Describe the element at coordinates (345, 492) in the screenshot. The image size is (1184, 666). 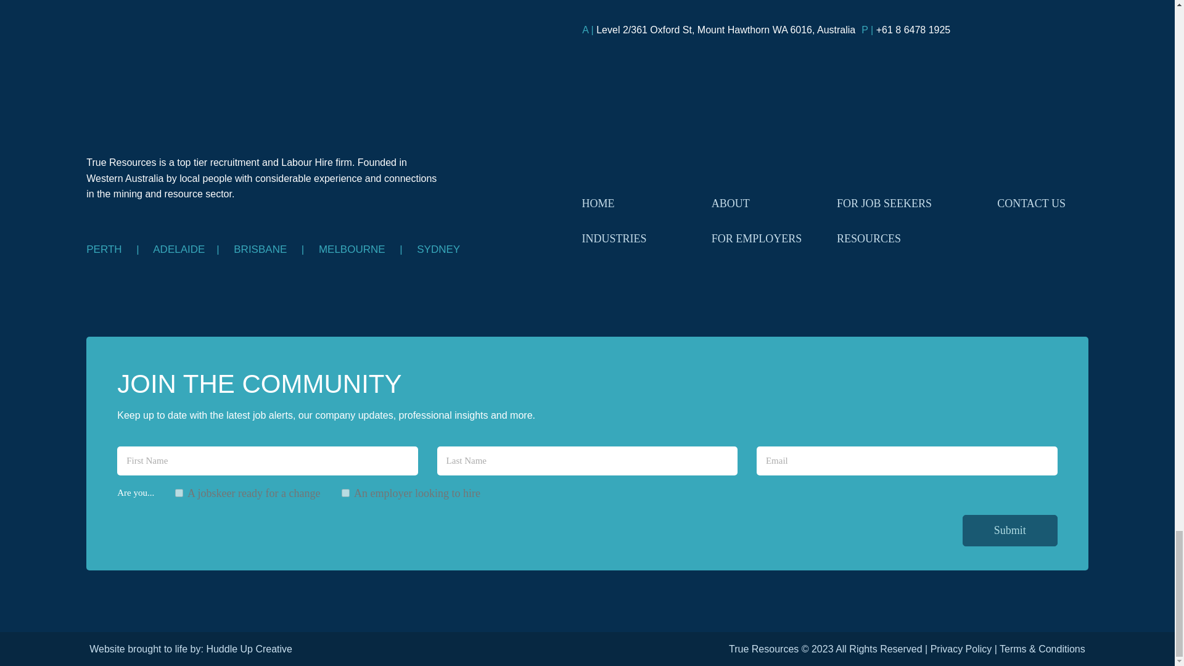
I see `An employer looking to hire` at that location.